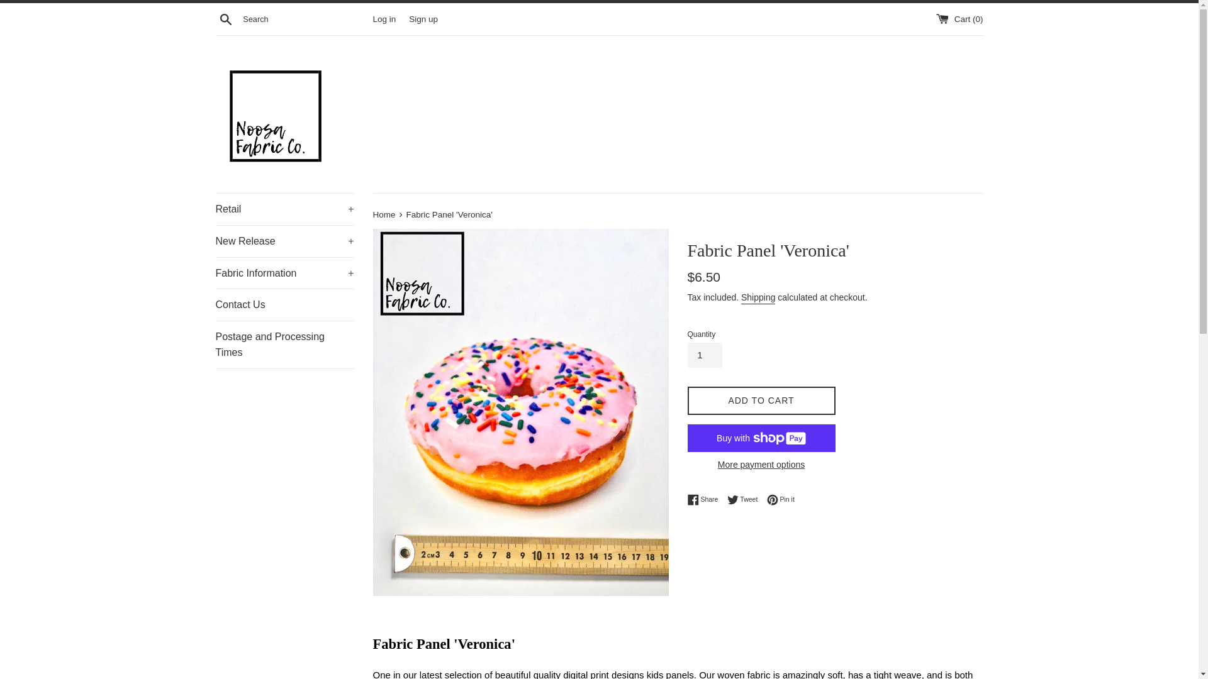  Describe the element at coordinates (384, 214) in the screenshot. I see `Back to the frontpage` at that location.